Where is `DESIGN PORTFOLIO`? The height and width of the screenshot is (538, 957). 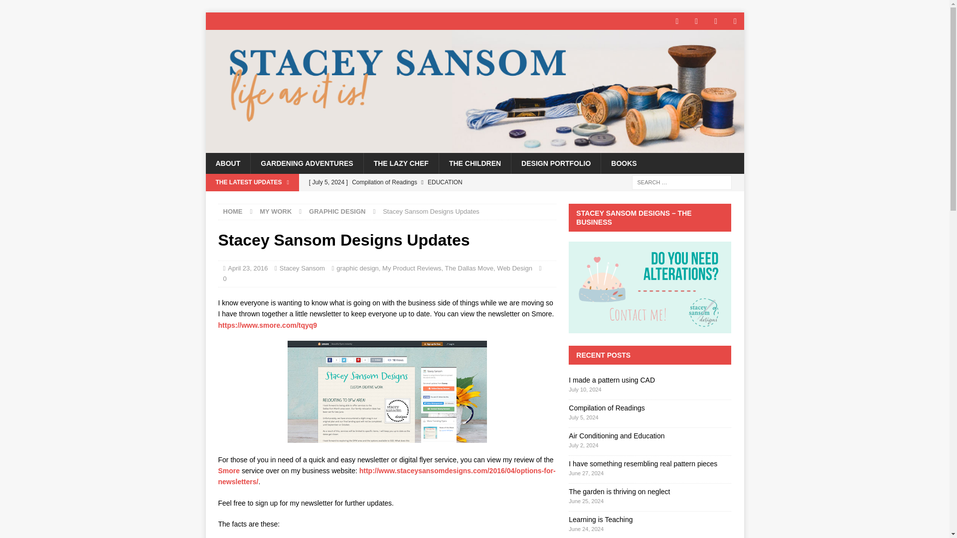
DESIGN PORTFOLIO is located at coordinates (556, 163).